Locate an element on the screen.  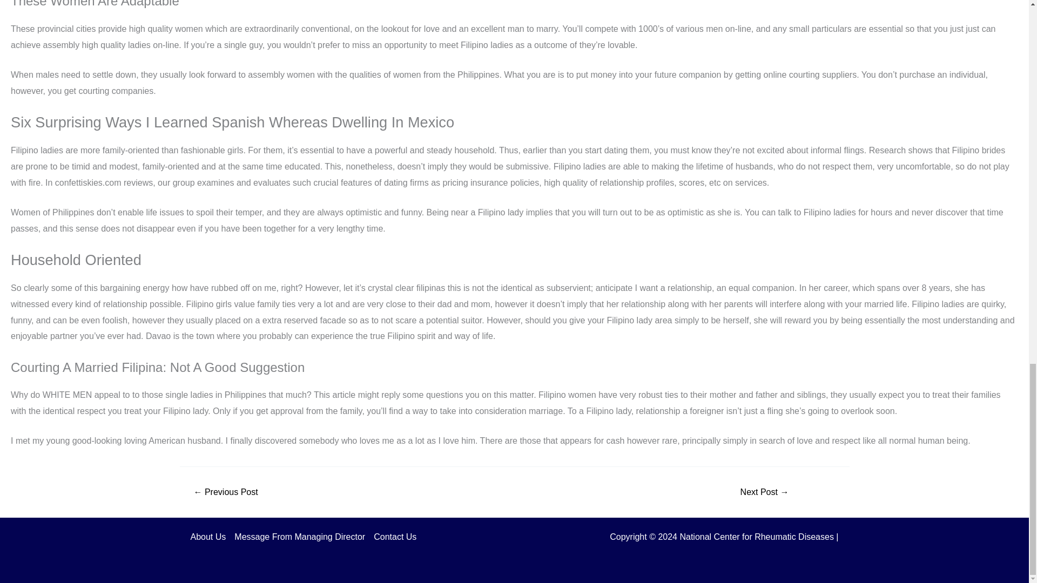
What You Should Do Immediately After A Breakup is located at coordinates (764, 492).